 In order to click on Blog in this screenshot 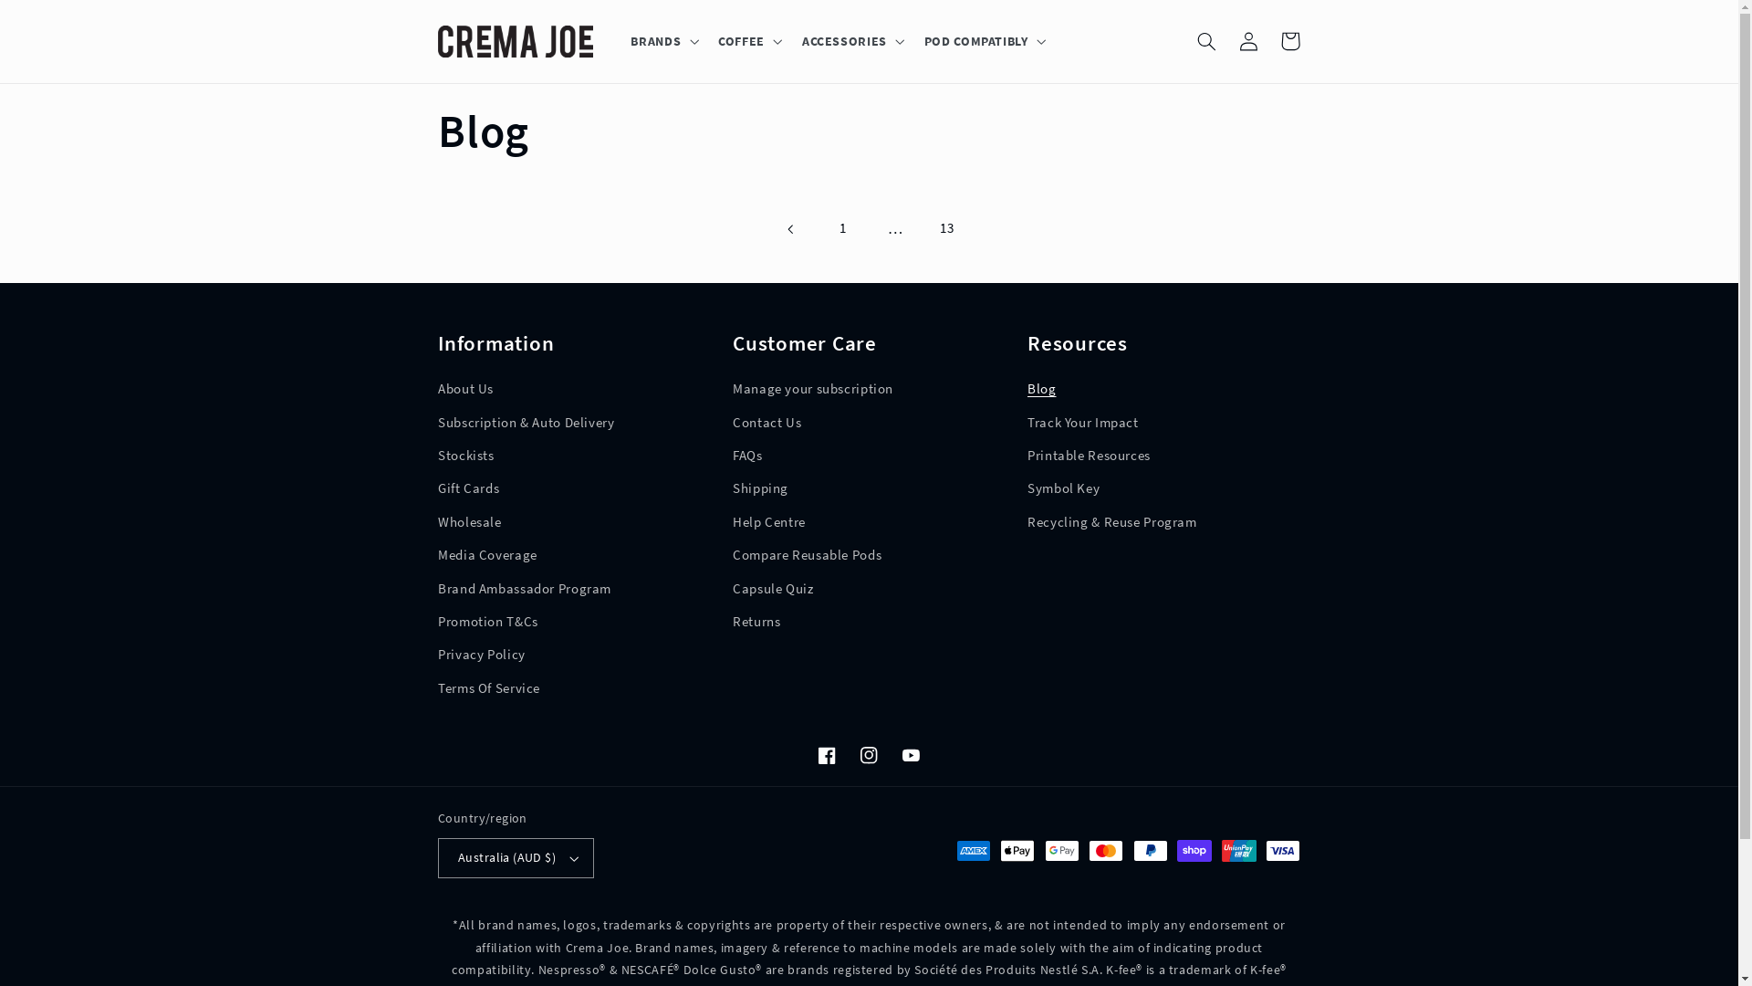, I will do `click(1042, 393)`.